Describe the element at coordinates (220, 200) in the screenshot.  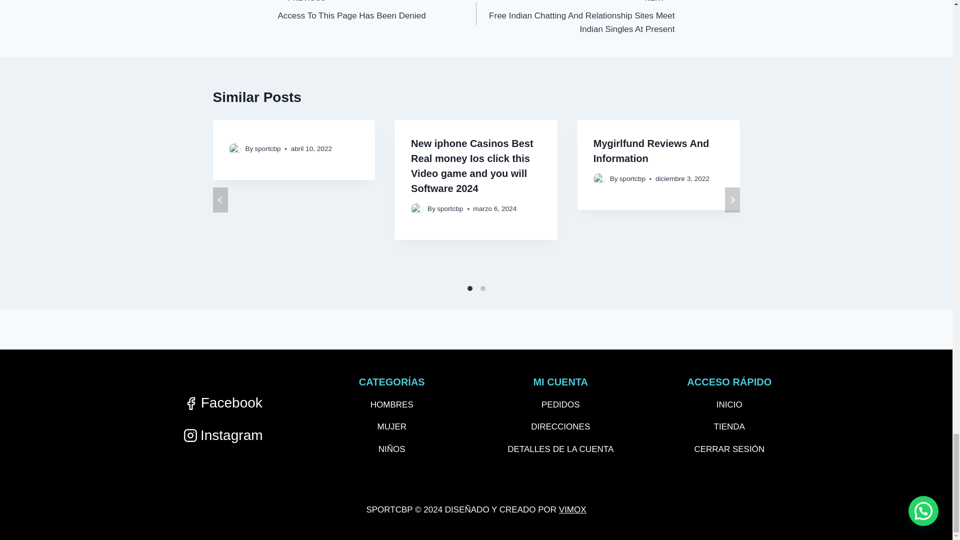
I see `next` at that location.